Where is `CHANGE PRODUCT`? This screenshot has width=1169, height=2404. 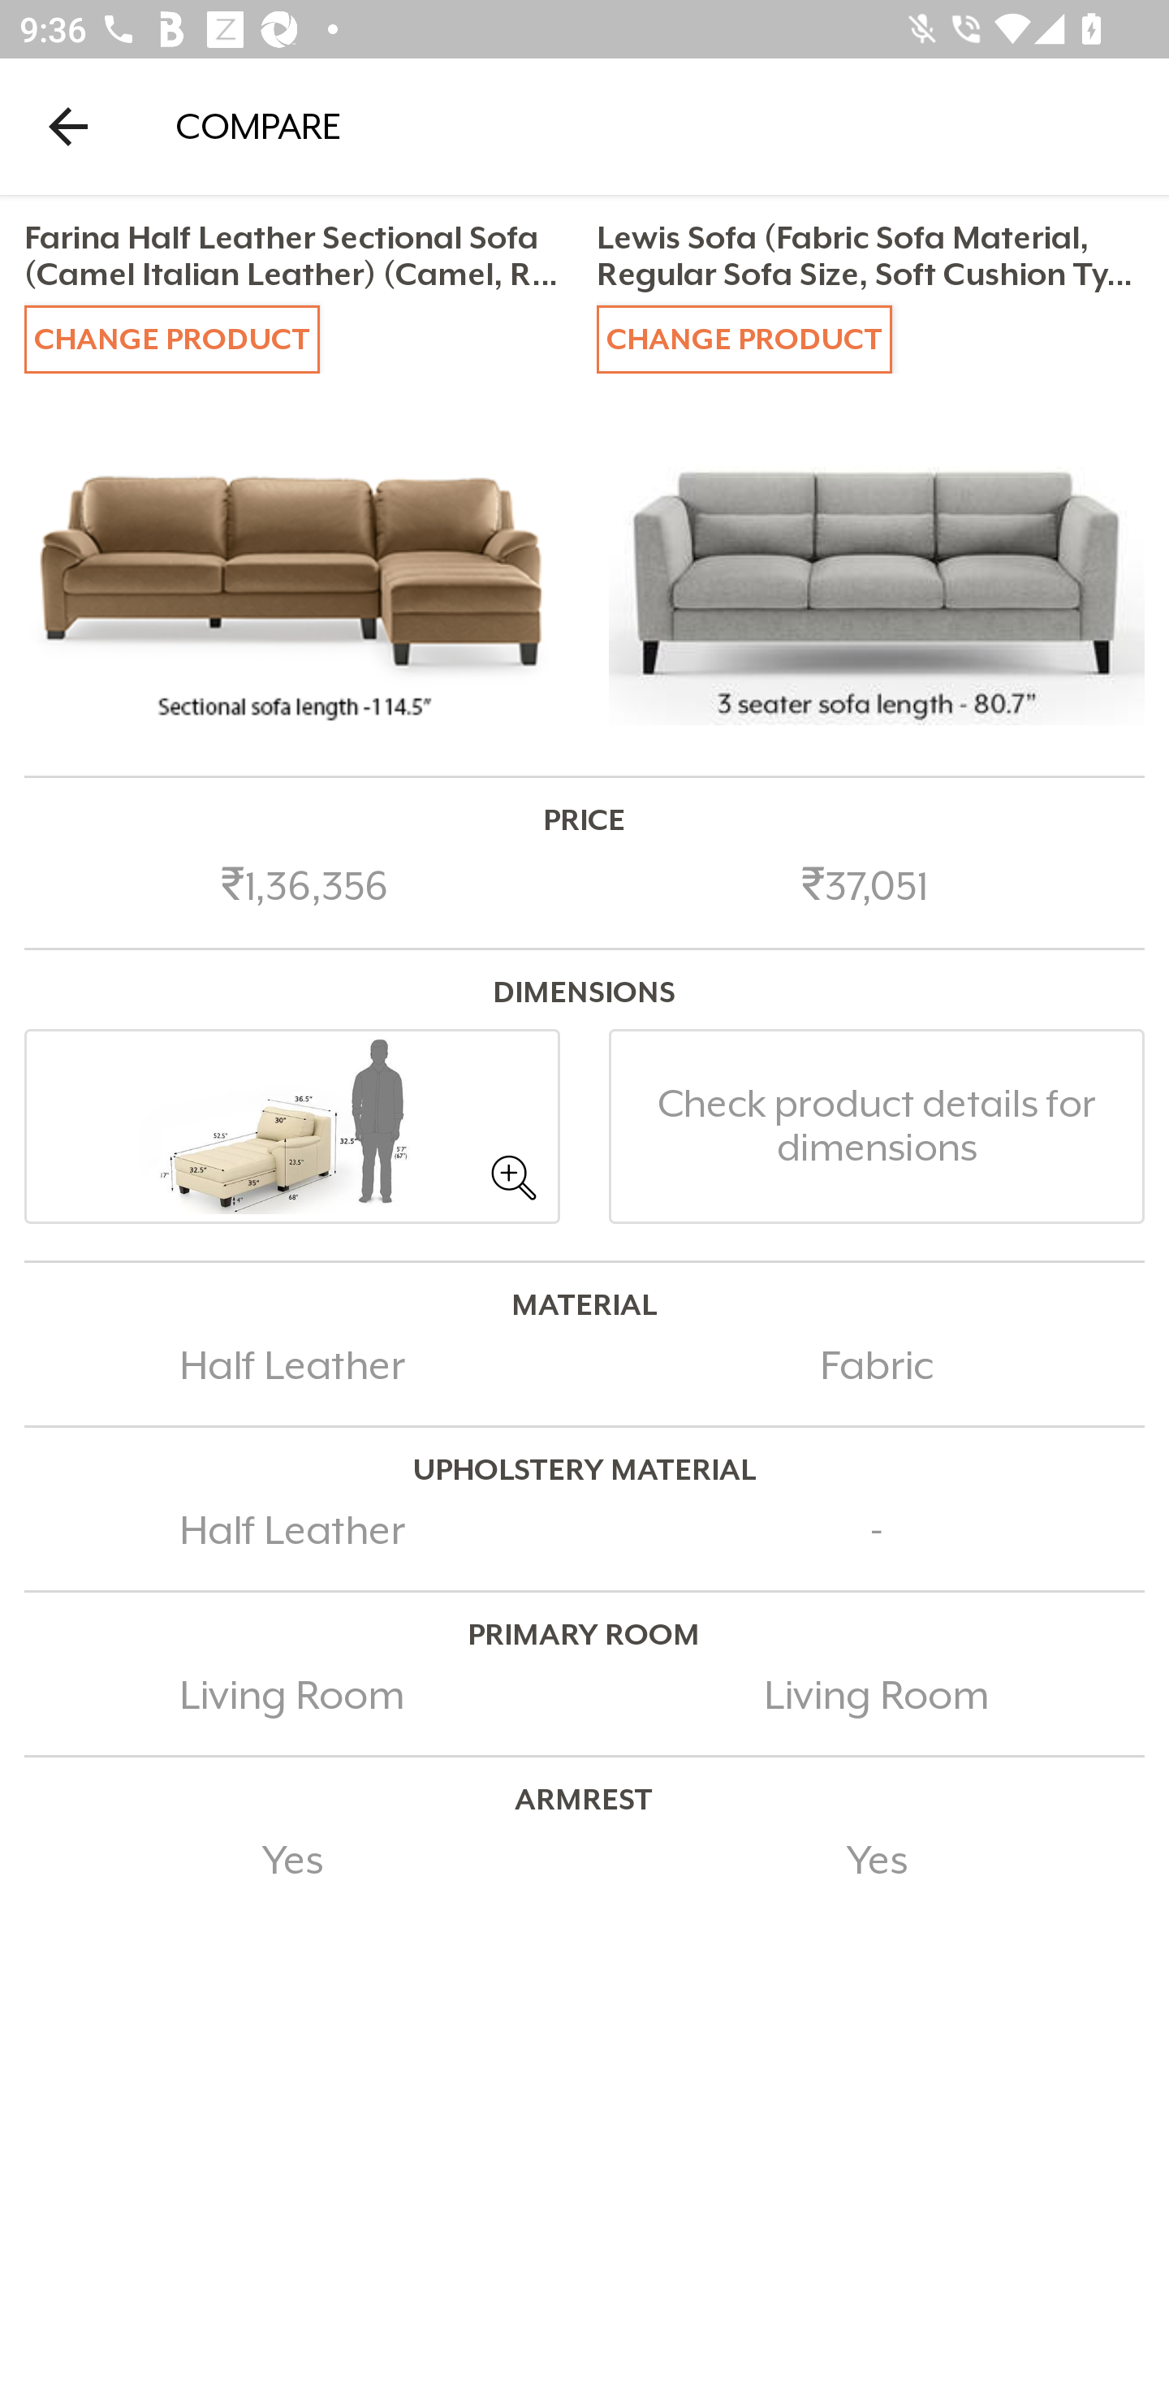 CHANGE PRODUCT is located at coordinates (172, 338).